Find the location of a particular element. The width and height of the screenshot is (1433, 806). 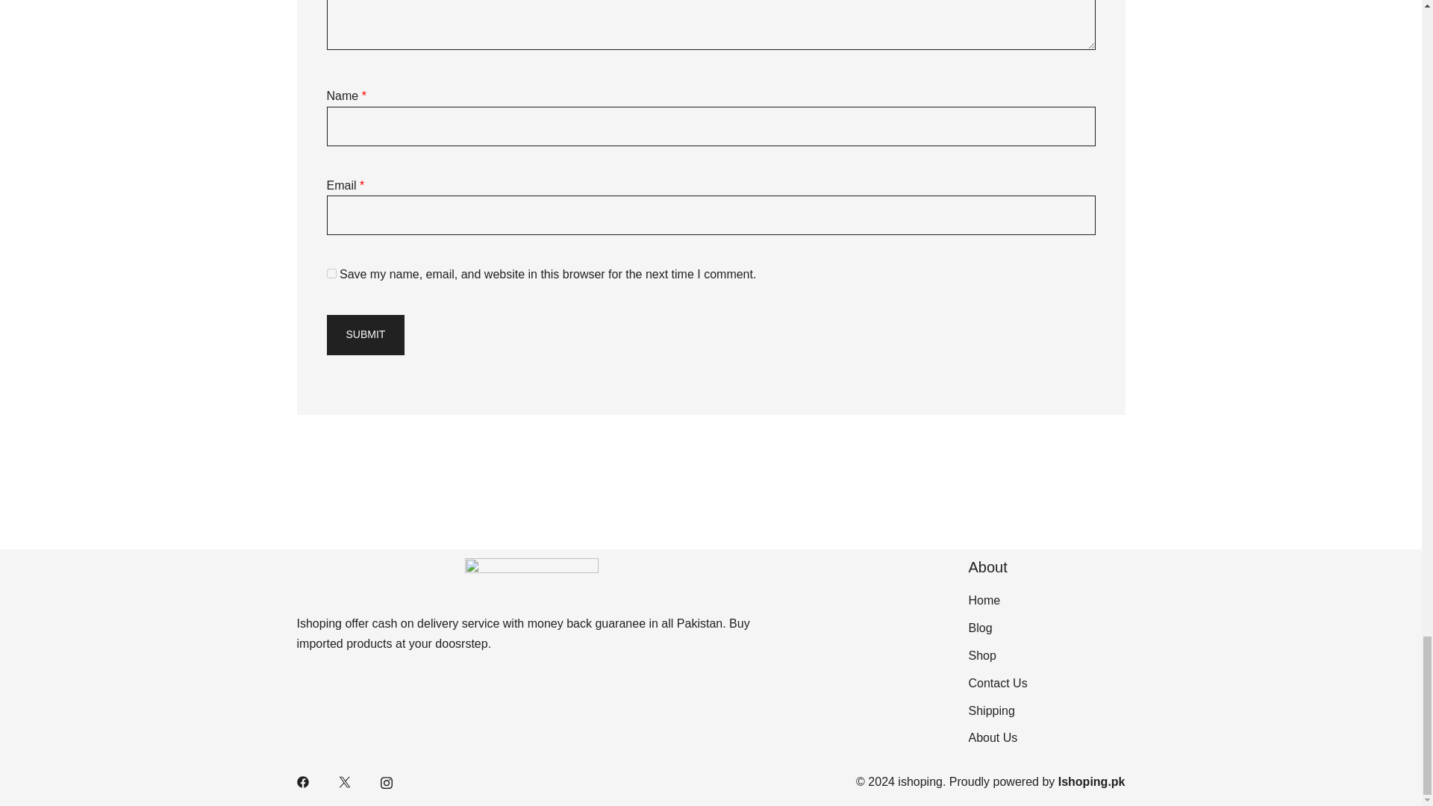

Social network twitter link. is located at coordinates (345, 781).